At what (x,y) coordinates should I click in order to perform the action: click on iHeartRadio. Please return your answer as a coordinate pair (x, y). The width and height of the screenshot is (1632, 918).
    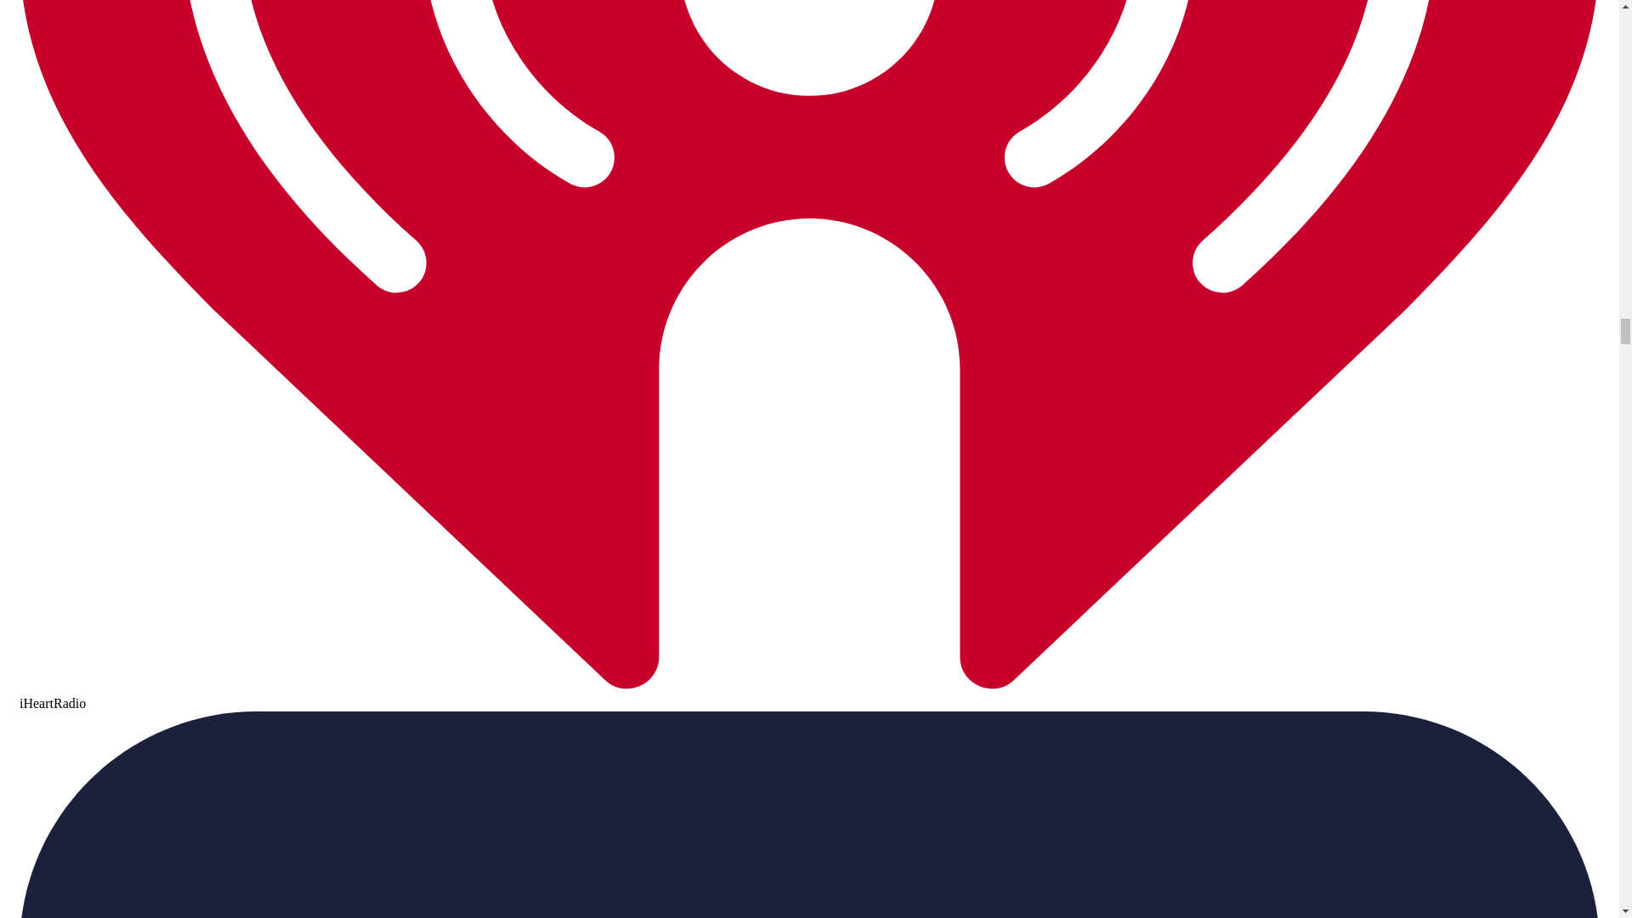
    Looking at the image, I should click on (809, 695).